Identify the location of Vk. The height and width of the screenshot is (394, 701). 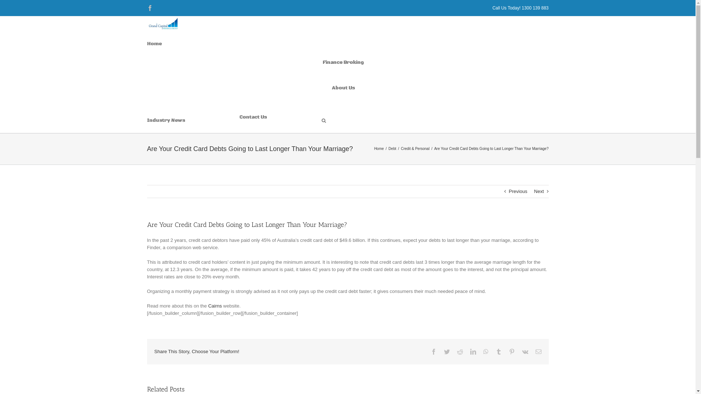
(525, 352).